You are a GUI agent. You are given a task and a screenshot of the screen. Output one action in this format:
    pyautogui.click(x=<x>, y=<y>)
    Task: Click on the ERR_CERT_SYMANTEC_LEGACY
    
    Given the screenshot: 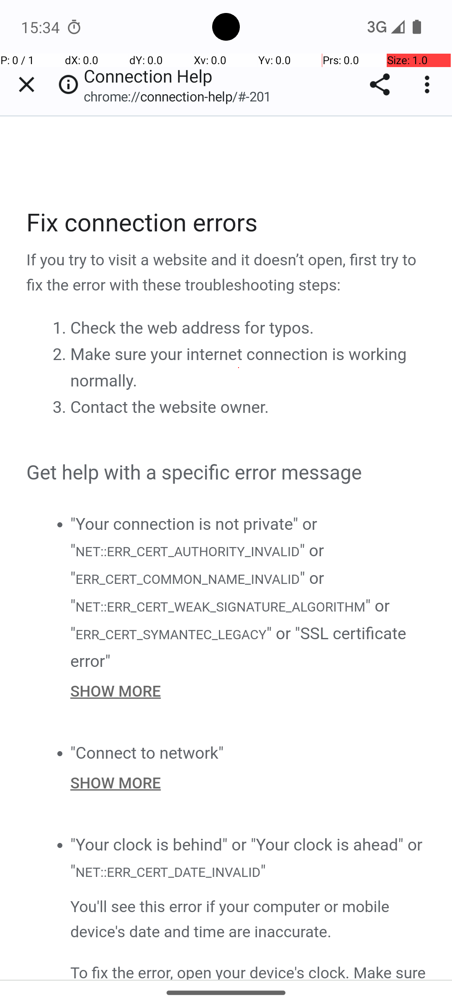 What is the action you would take?
    pyautogui.click(x=171, y=635)
    